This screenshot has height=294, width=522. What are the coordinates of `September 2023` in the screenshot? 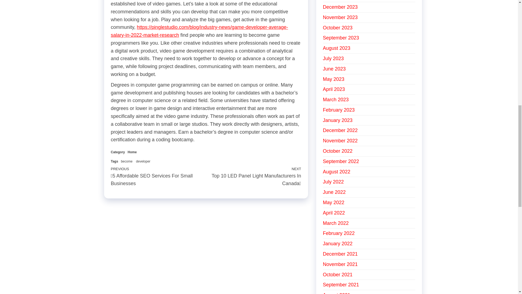 It's located at (341, 38).